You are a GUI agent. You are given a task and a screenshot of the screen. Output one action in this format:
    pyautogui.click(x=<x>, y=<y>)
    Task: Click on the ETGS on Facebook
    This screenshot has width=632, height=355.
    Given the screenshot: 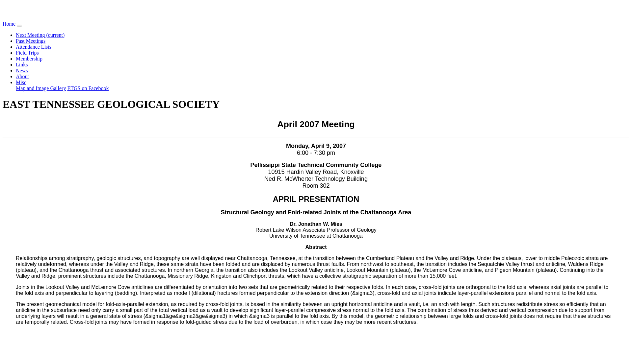 What is the action you would take?
    pyautogui.click(x=88, y=88)
    